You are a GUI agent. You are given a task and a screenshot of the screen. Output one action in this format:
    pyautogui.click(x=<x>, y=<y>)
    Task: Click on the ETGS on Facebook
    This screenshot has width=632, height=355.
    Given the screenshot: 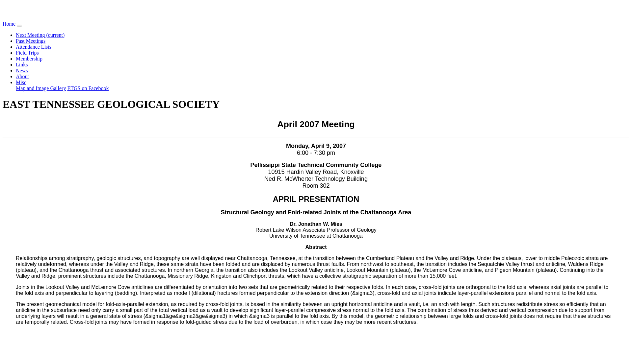 What is the action you would take?
    pyautogui.click(x=88, y=88)
    